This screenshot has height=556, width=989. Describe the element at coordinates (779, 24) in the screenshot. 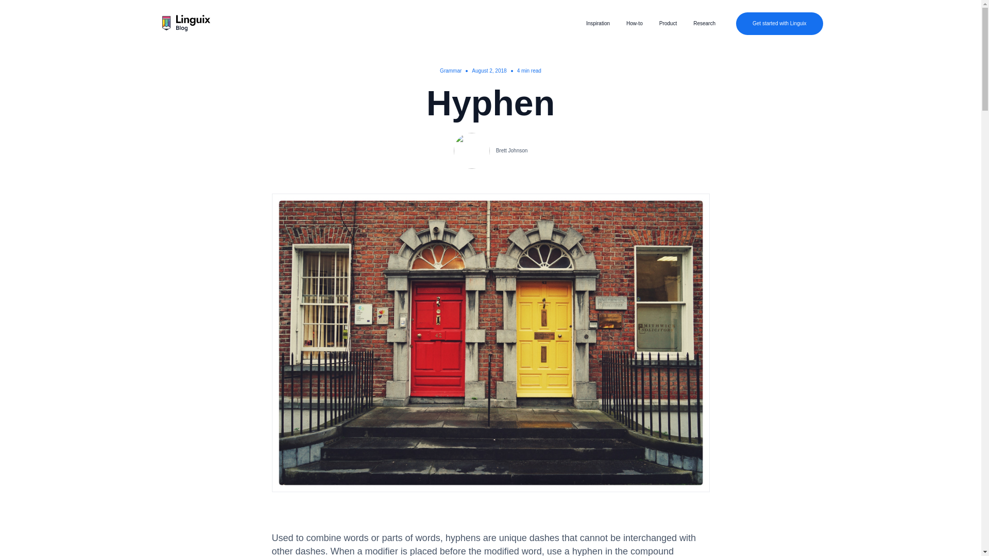

I see `Get started with Linguix` at that location.